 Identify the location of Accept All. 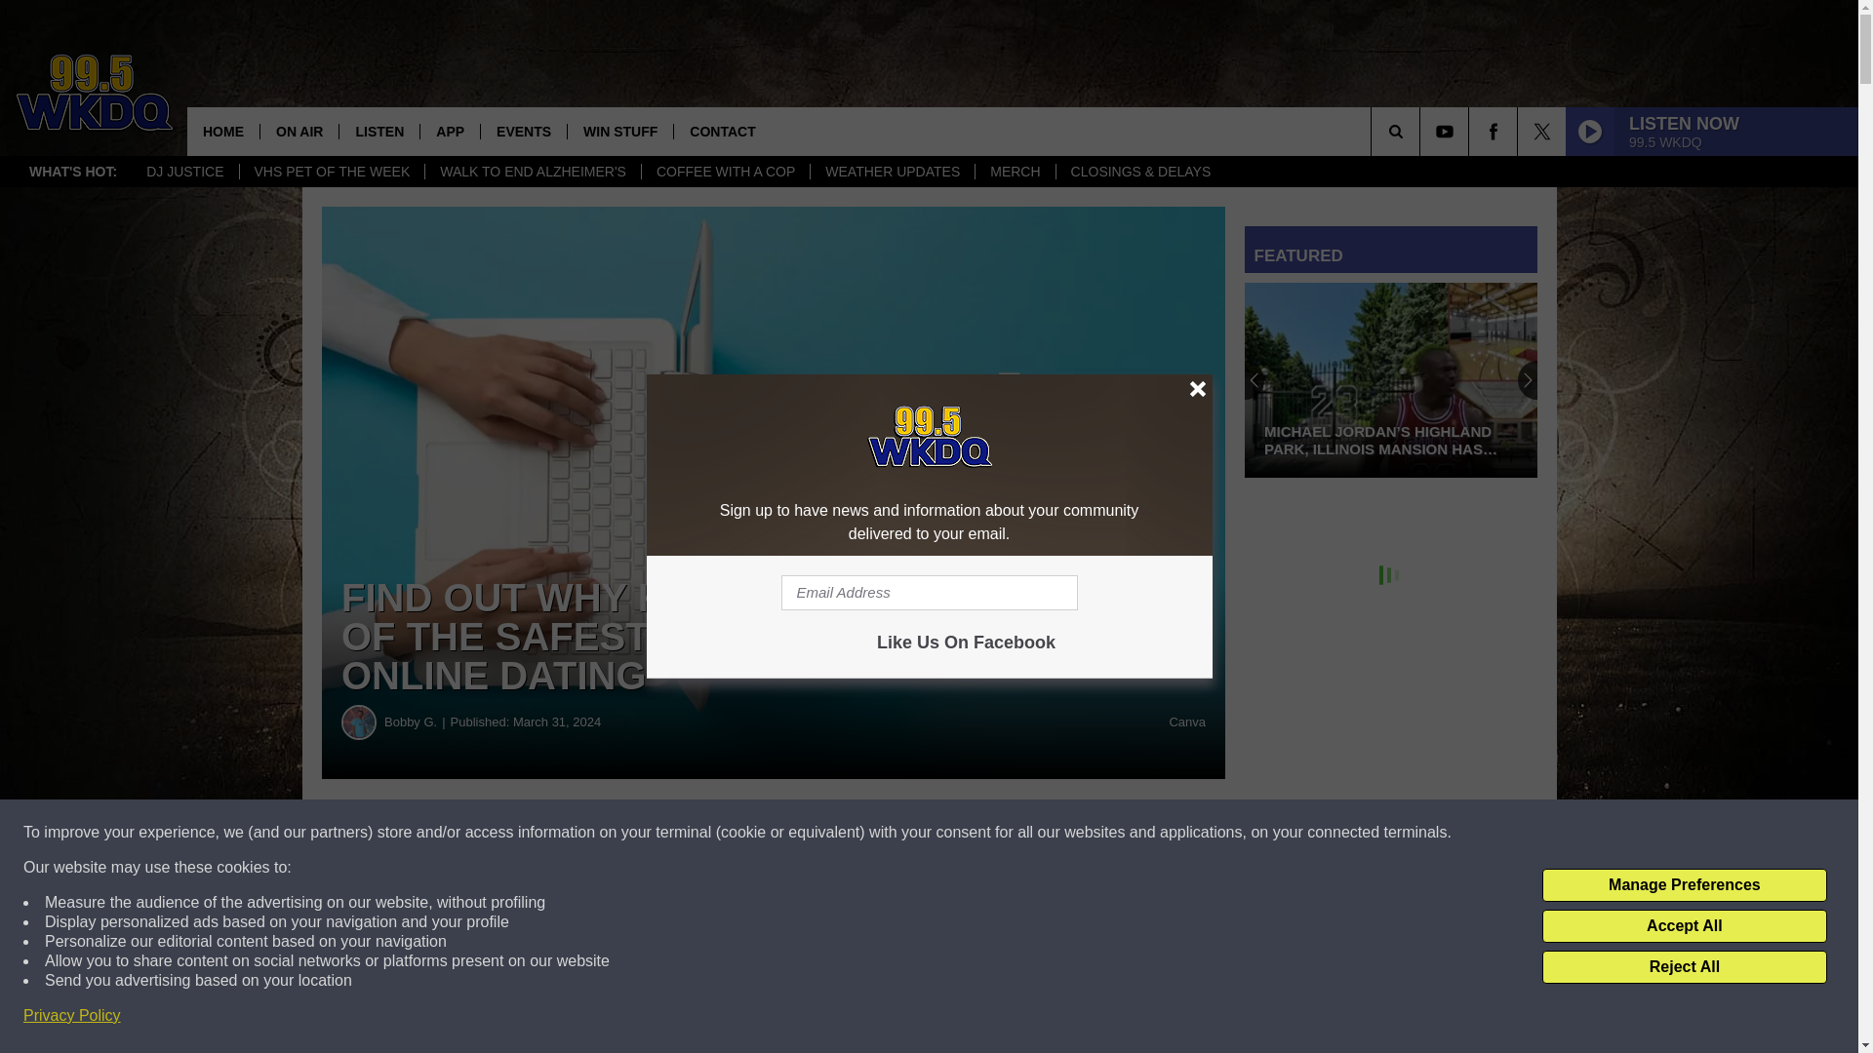
(1684, 926).